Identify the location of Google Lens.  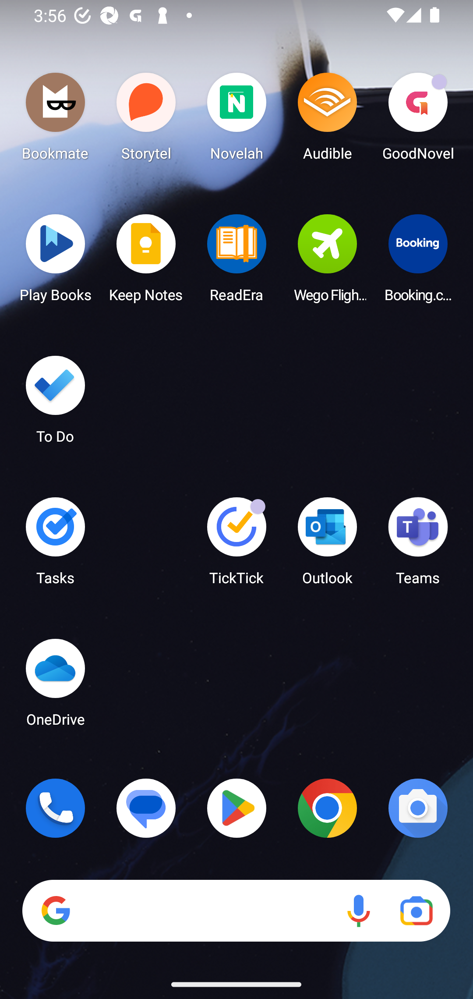
(416, 911).